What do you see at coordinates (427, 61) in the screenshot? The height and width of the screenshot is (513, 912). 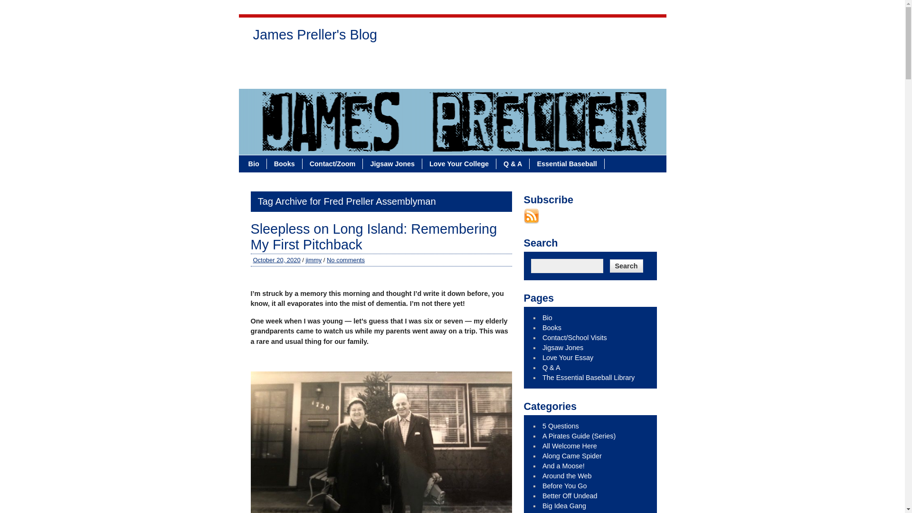 I see `Jigsaw Jones` at bounding box center [427, 61].